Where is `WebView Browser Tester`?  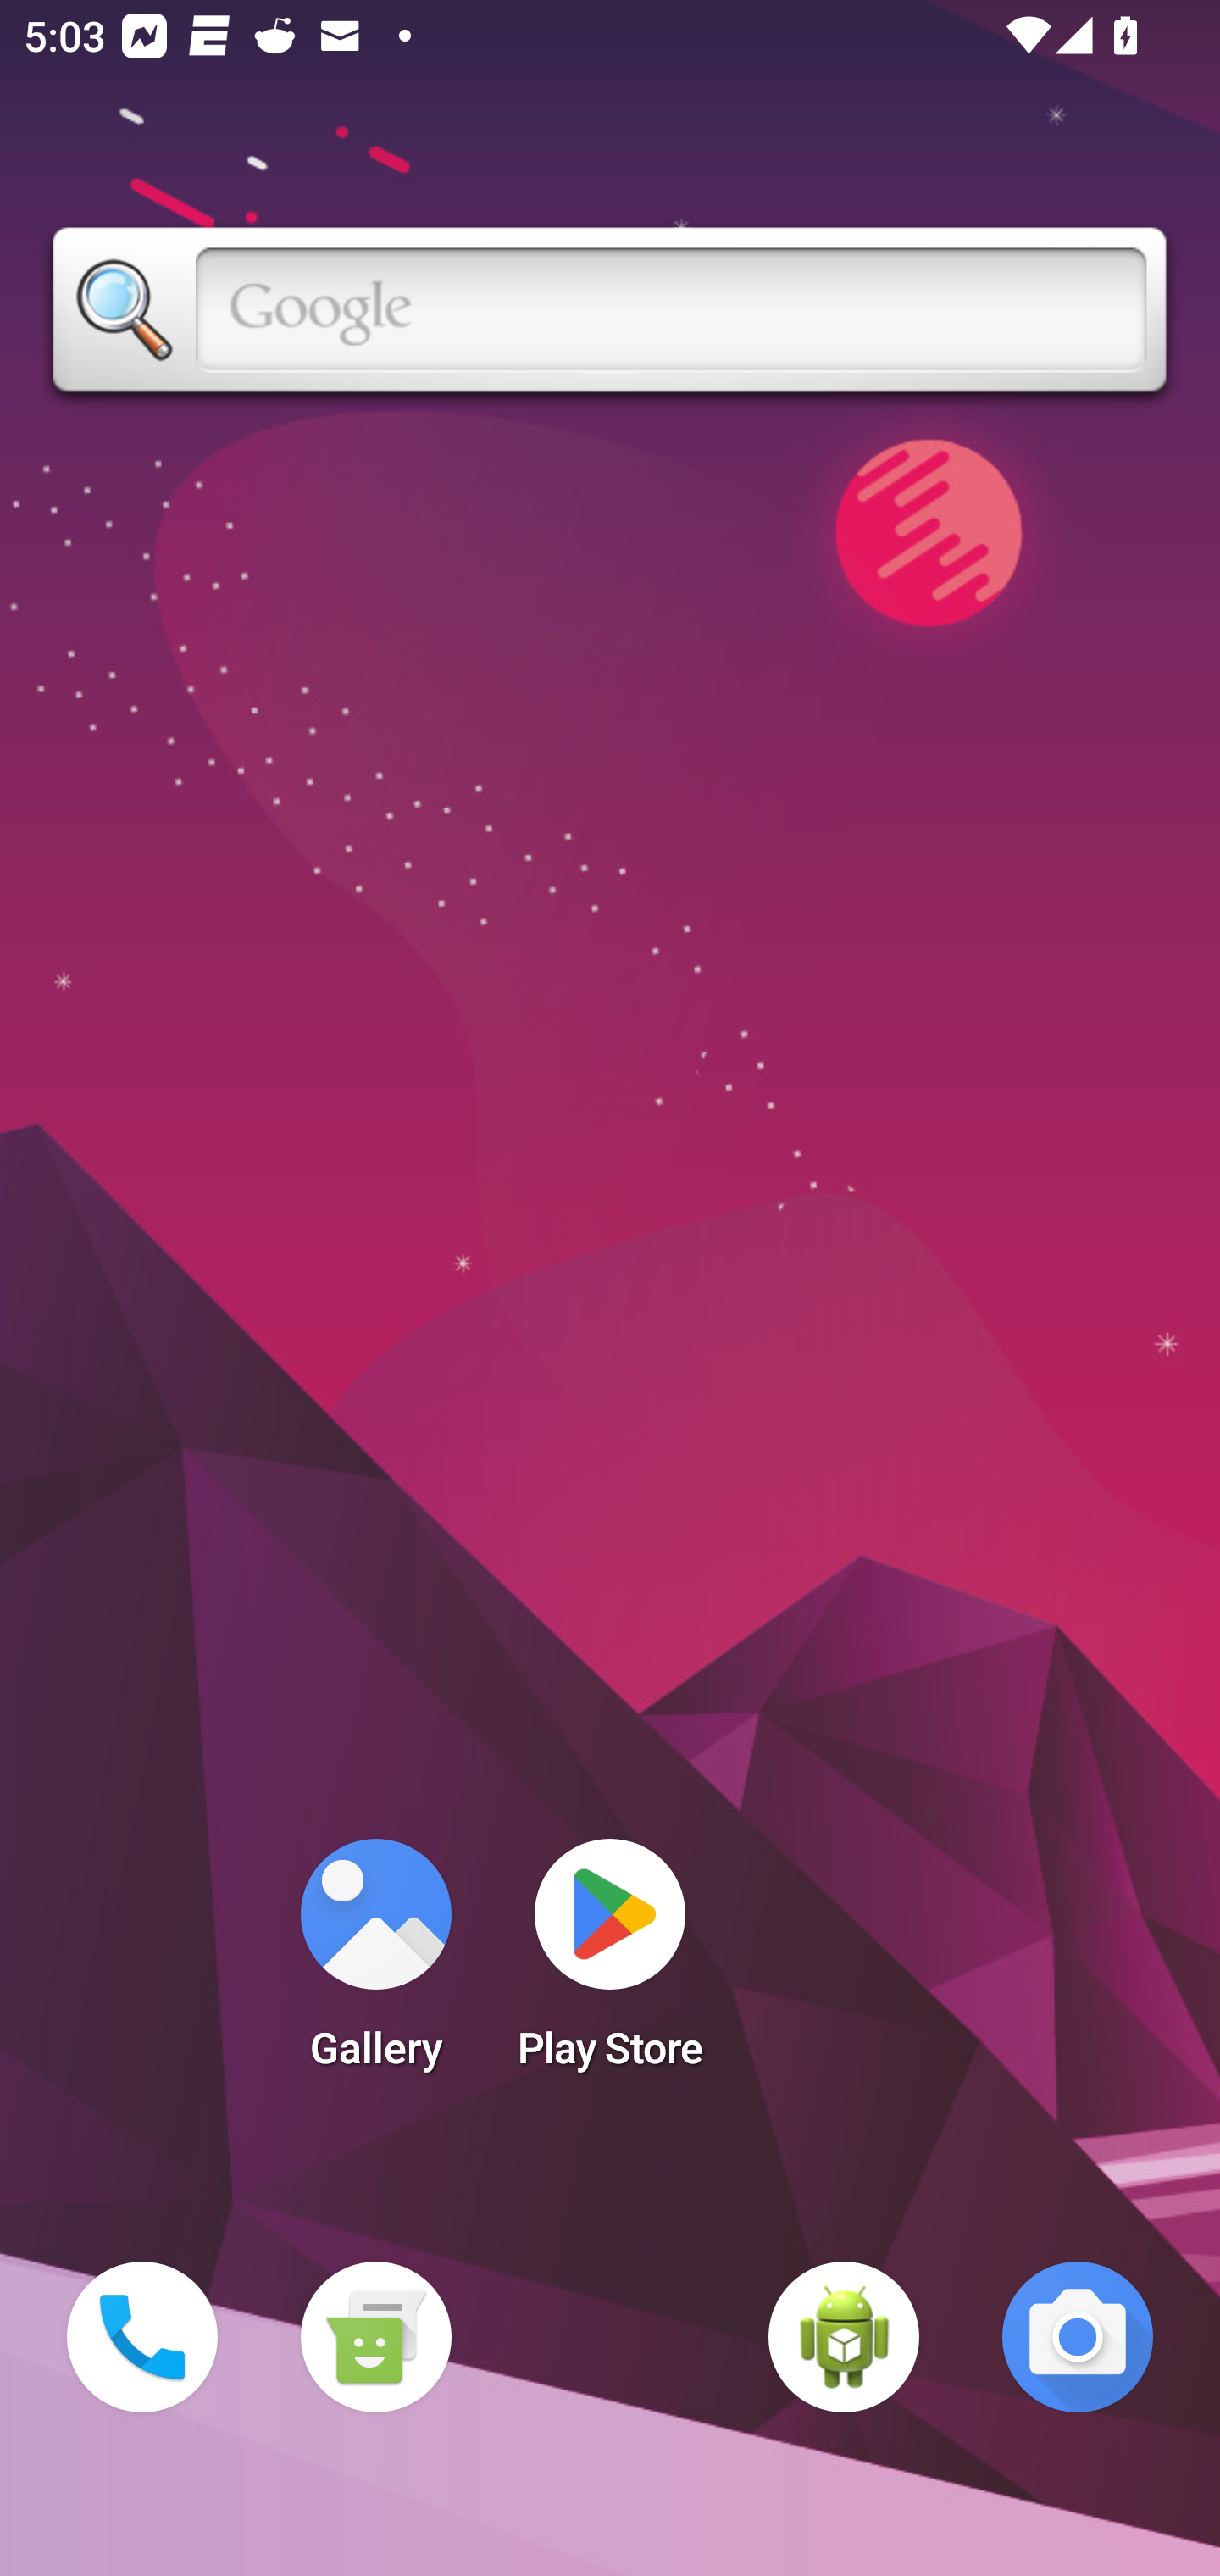 WebView Browser Tester is located at coordinates (844, 2337).